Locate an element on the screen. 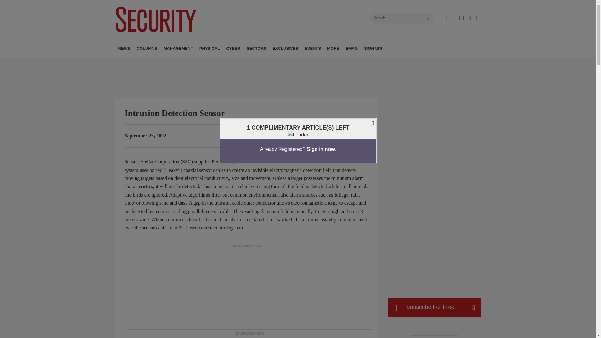 Image resolution: width=601 pixels, height=338 pixels. LEADERSHIP MANAGEMENT is located at coordinates (199, 62).